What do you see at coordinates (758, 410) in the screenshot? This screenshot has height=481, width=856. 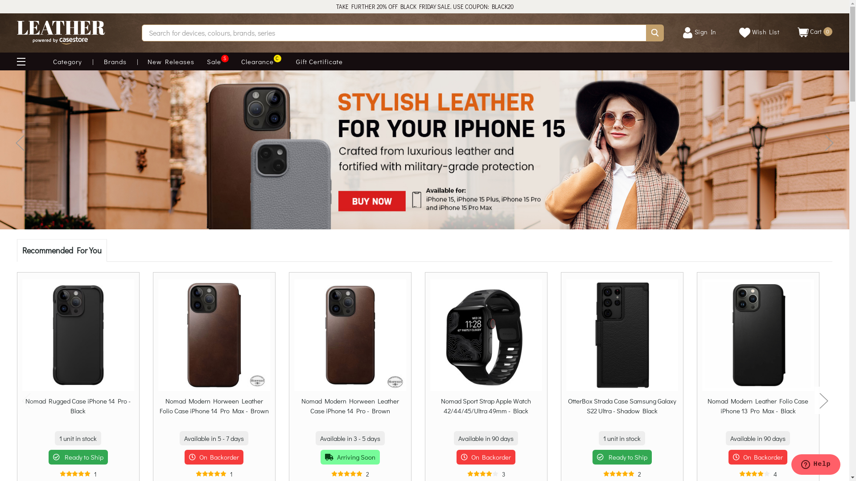 I see `Nomad Modern Leather Folio Case iPhone 13 Pro Max - Black` at bounding box center [758, 410].